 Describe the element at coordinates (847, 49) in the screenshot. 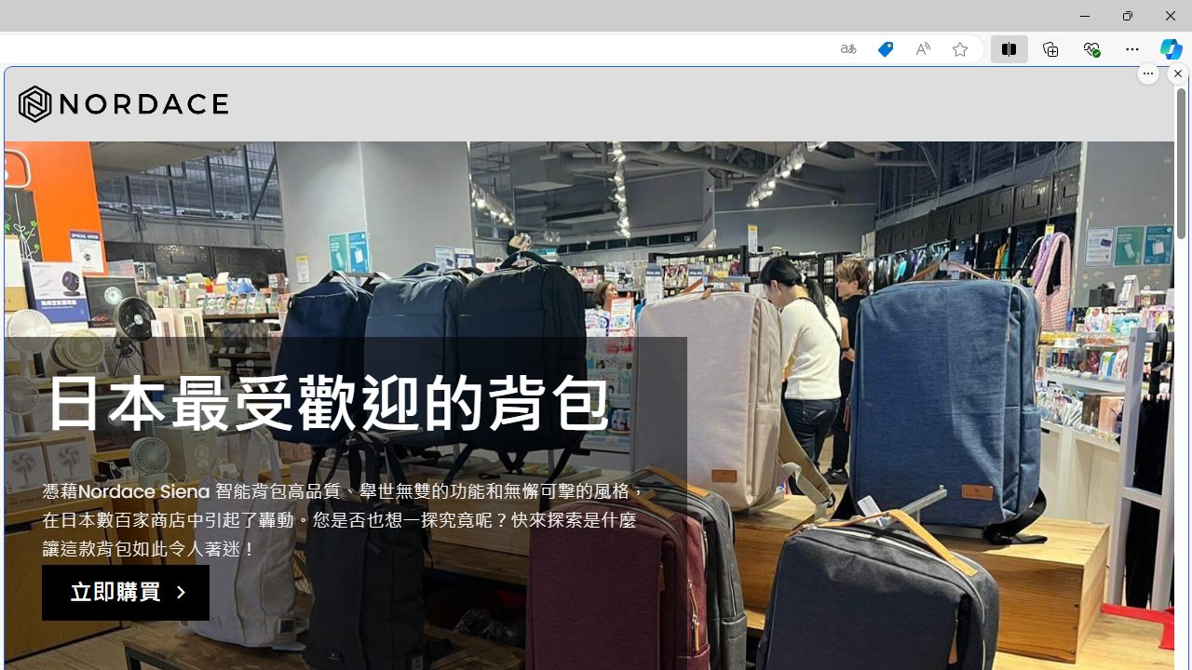

I see `Show translate options` at that location.